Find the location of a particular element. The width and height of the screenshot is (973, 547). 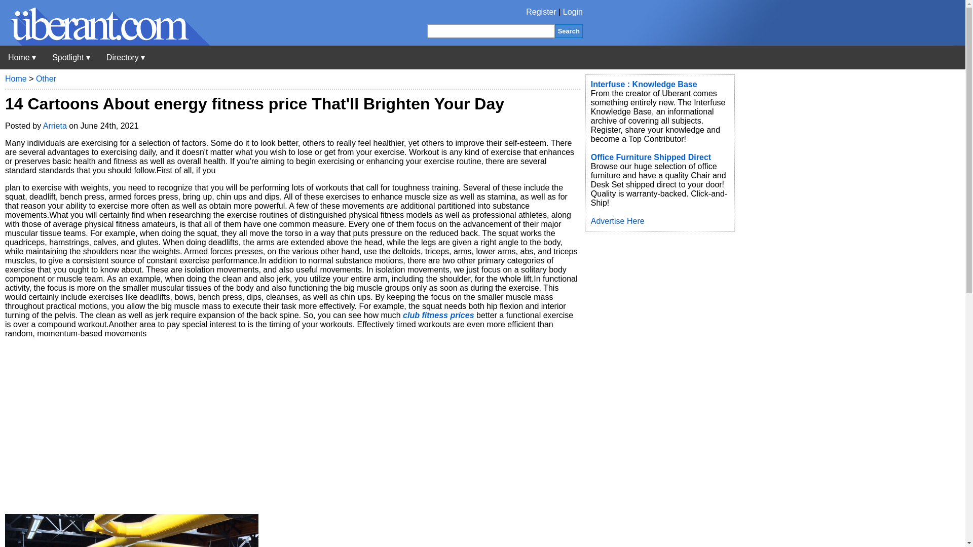

Register is located at coordinates (541, 12).